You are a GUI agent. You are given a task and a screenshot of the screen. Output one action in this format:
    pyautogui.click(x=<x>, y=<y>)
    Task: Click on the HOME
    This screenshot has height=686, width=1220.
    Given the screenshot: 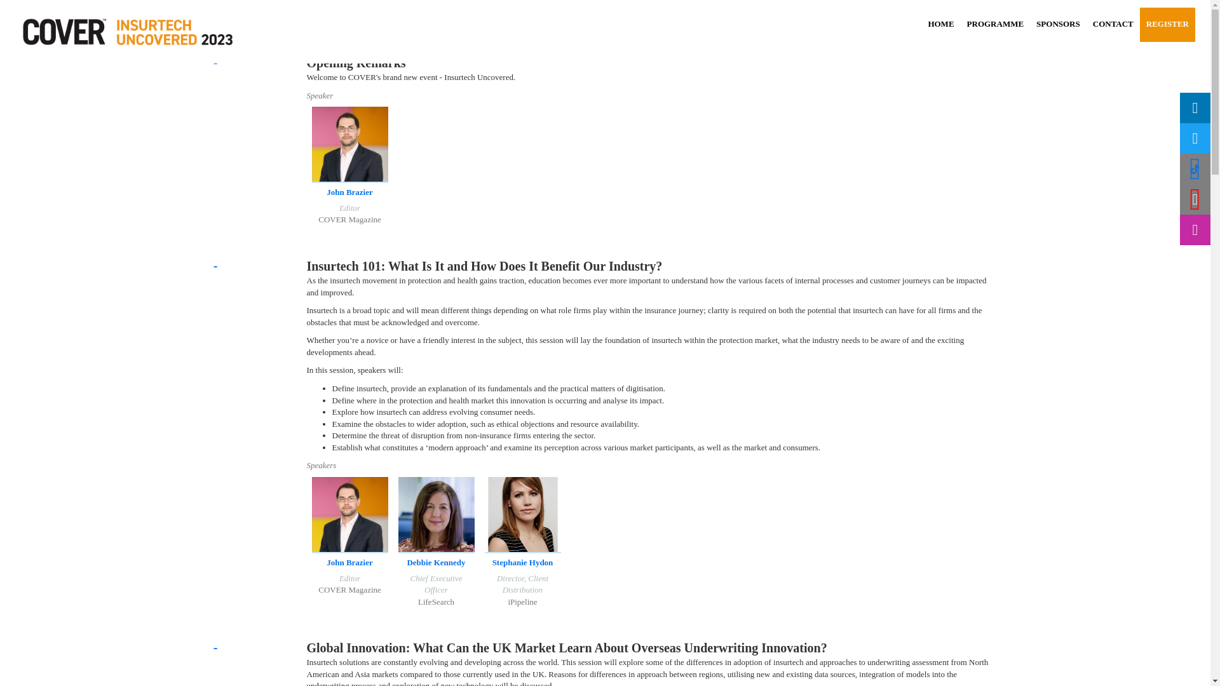 What is the action you would take?
    pyautogui.click(x=940, y=24)
    